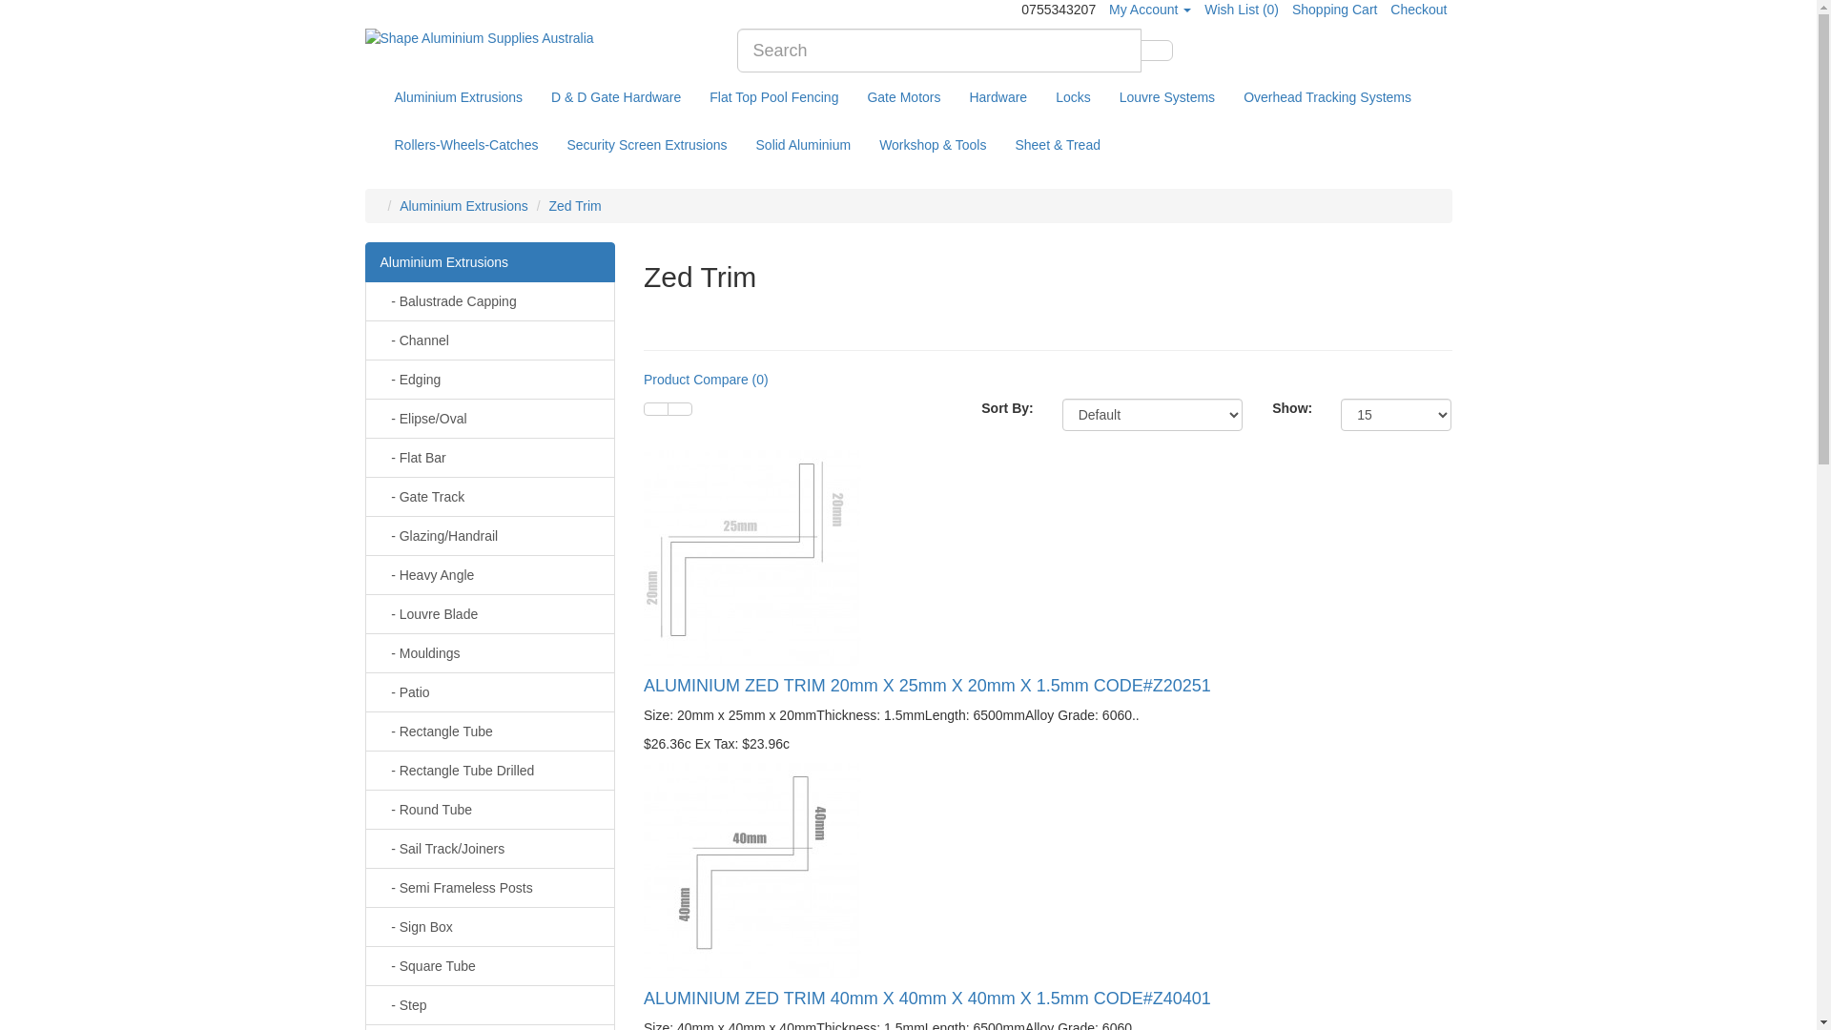  Describe the element at coordinates (1242, 10) in the screenshot. I see `Wish List (0)` at that location.